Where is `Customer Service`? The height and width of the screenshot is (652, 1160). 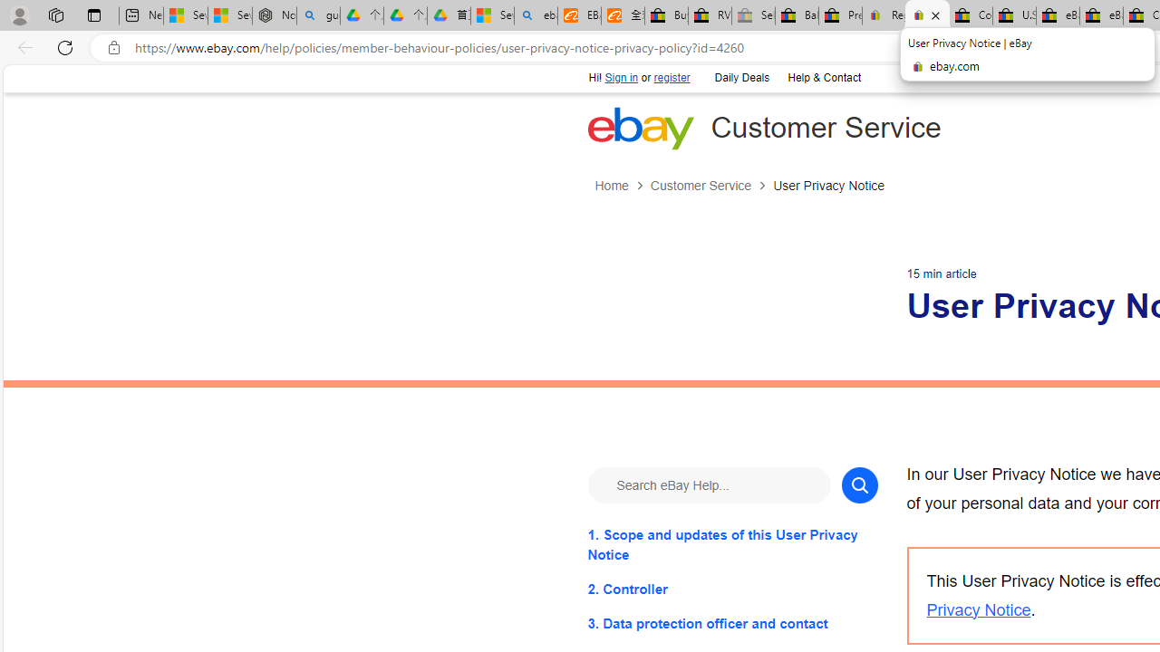
Customer Service is located at coordinates (710, 186).